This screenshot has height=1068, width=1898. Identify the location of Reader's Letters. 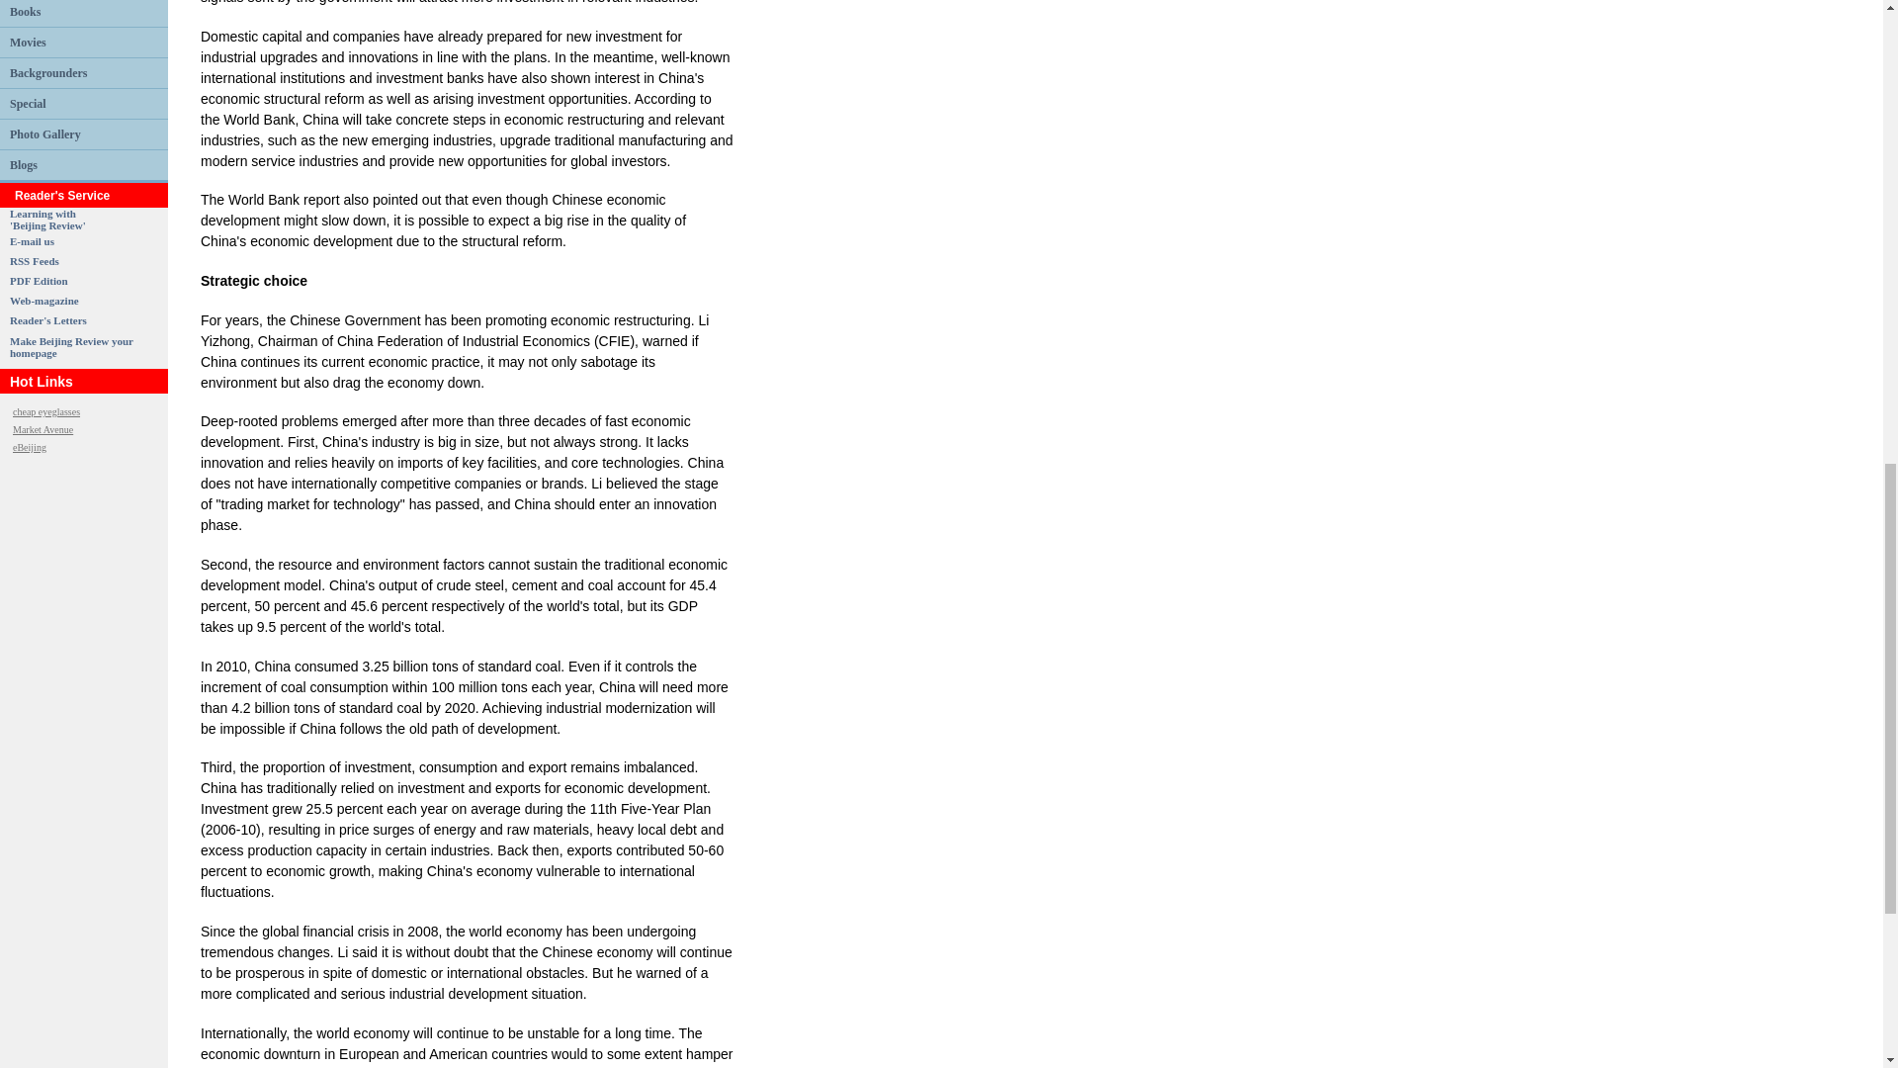
(47, 320).